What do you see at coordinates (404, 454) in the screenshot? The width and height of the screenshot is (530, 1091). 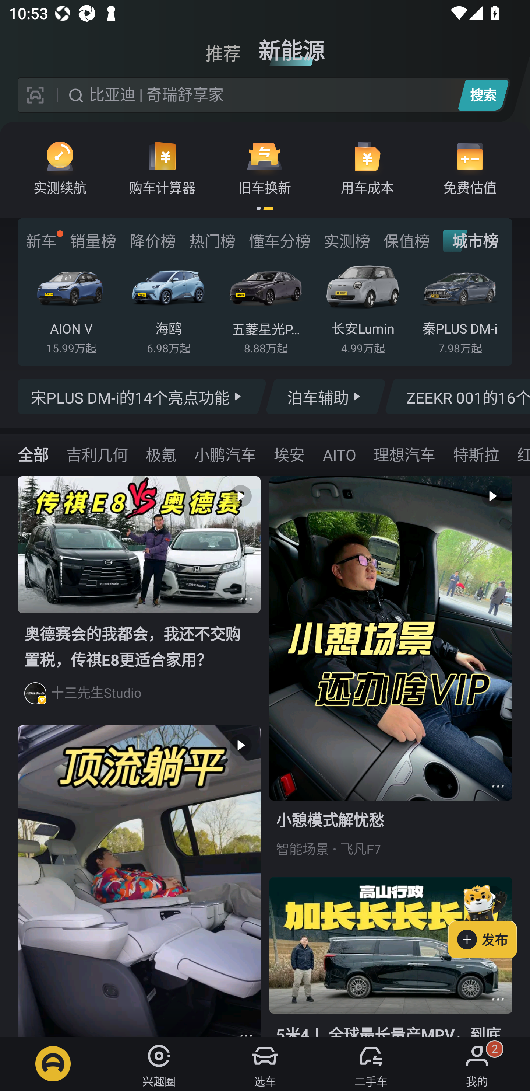 I see `理想汽车` at bounding box center [404, 454].